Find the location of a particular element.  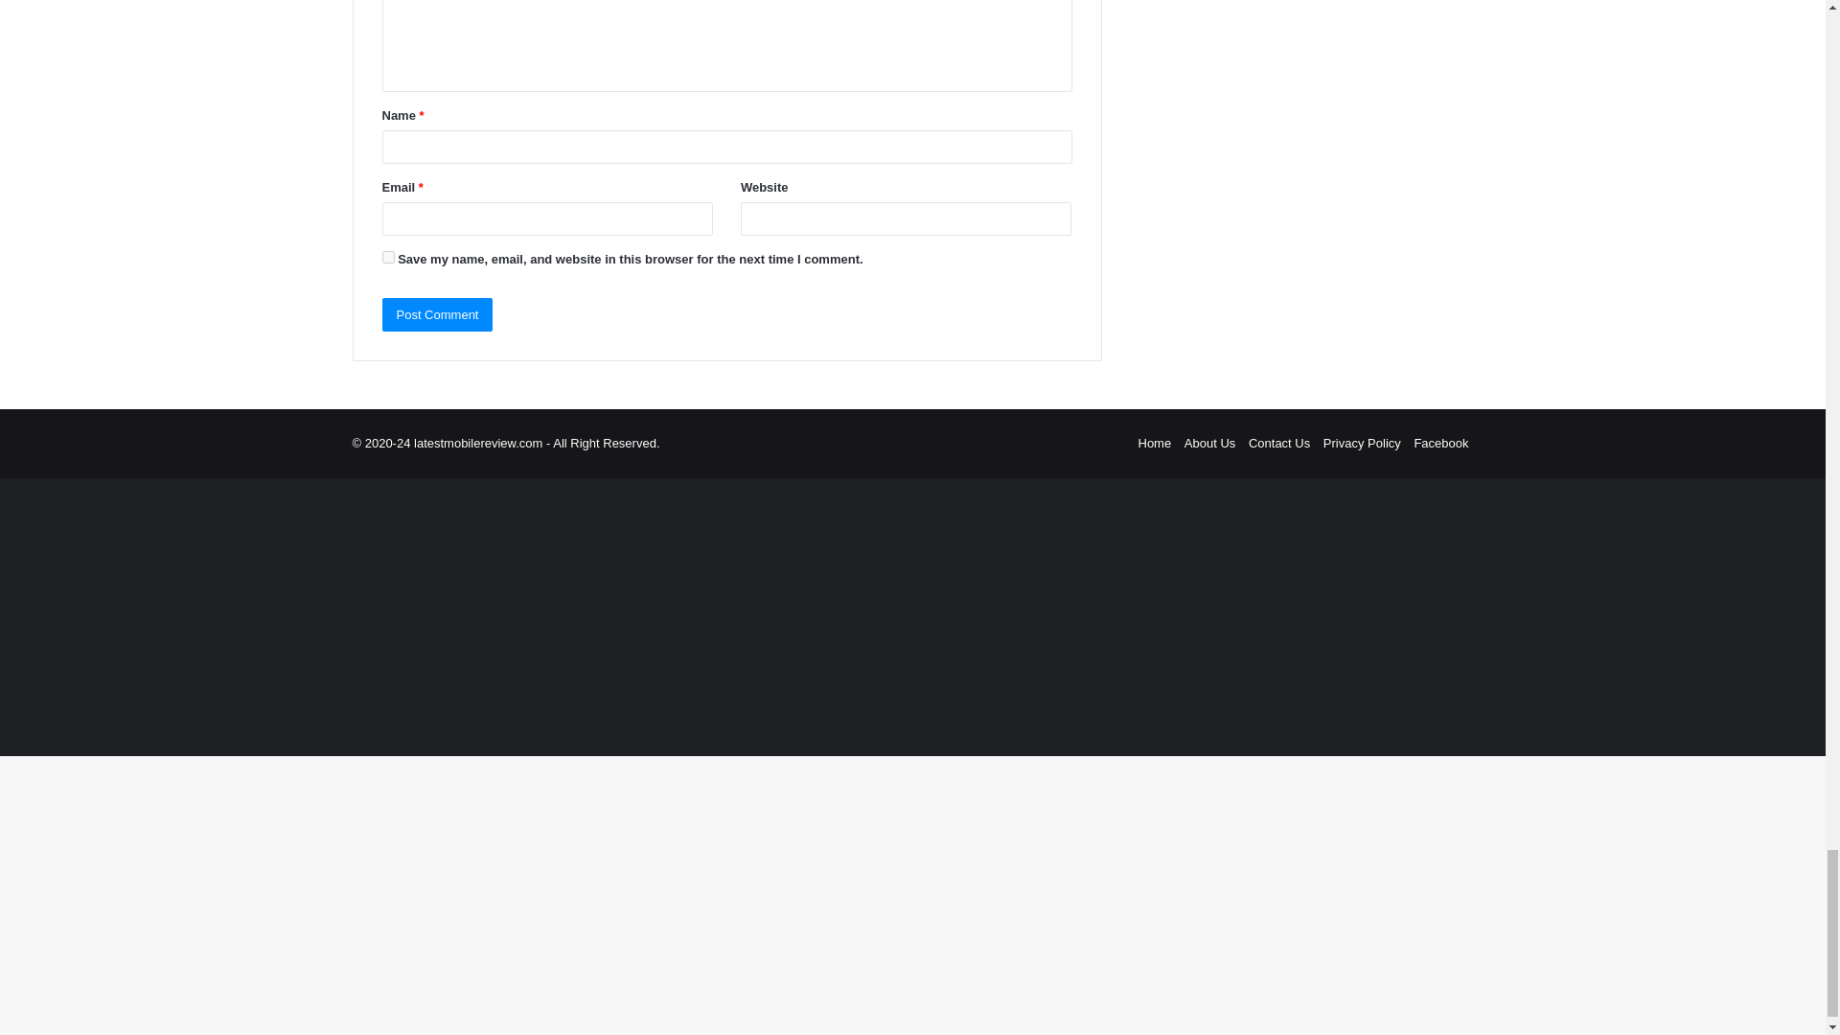

yes is located at coordinates (387, 257).